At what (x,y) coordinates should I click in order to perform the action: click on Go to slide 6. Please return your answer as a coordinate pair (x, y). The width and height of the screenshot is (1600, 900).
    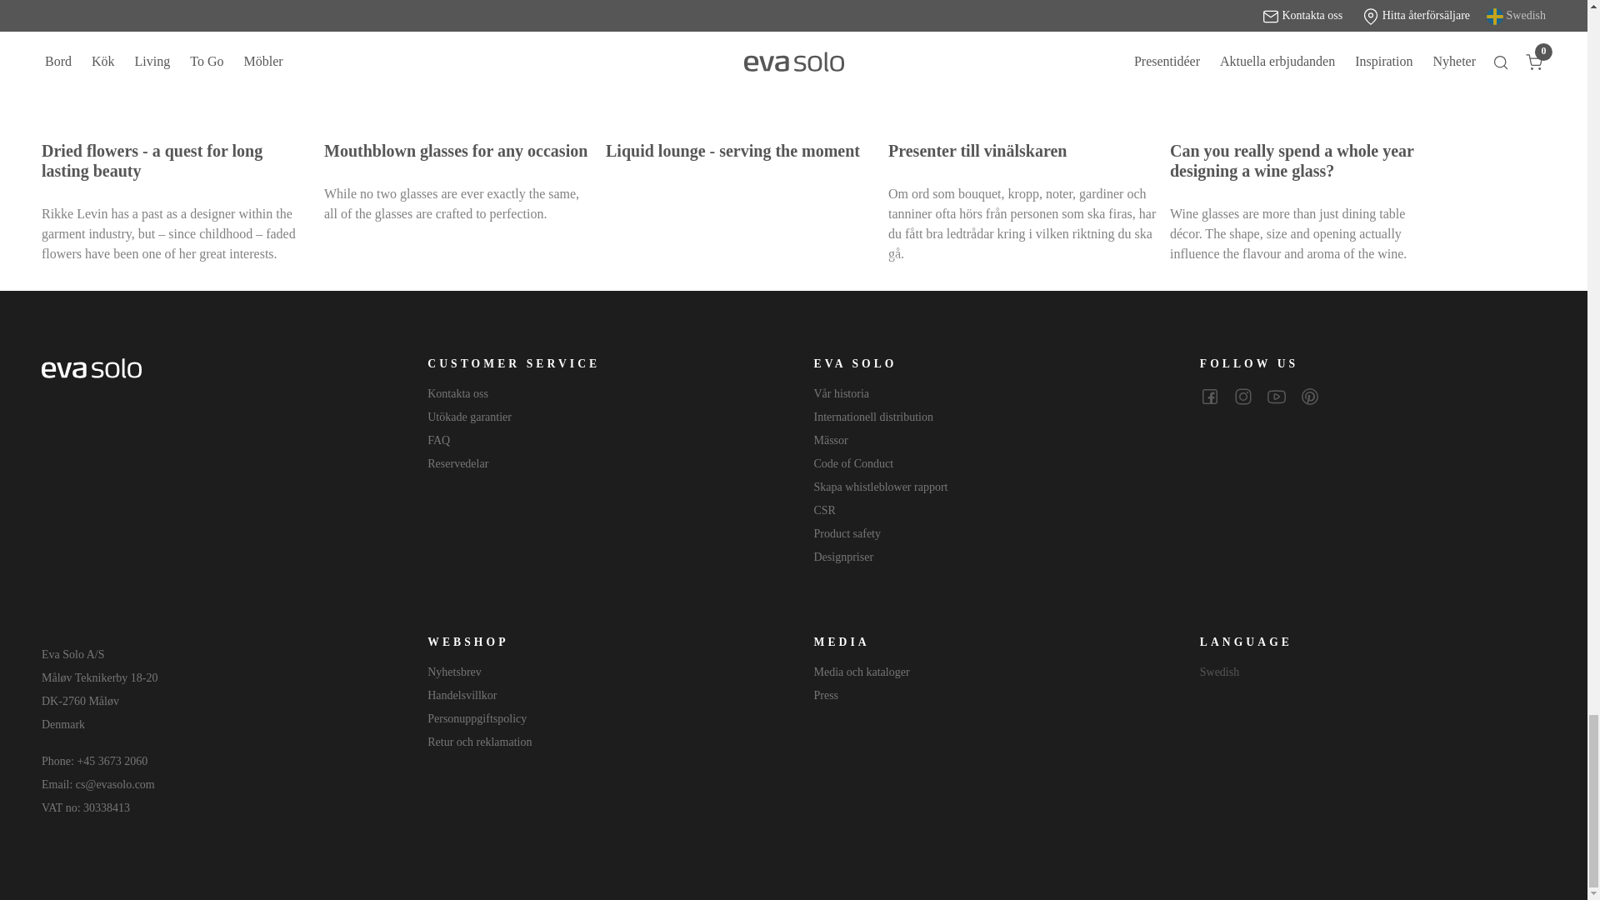
    Looking at the image, I should click on (812, 258).